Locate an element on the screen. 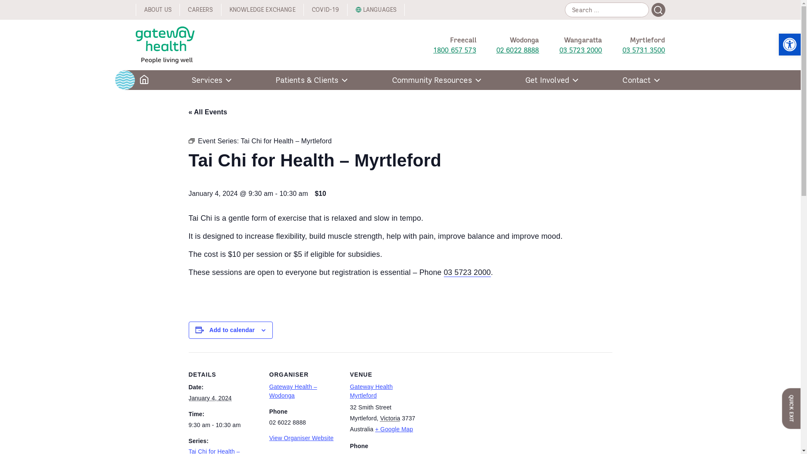  02 6022 8888 is located at coordinates (518, 50).